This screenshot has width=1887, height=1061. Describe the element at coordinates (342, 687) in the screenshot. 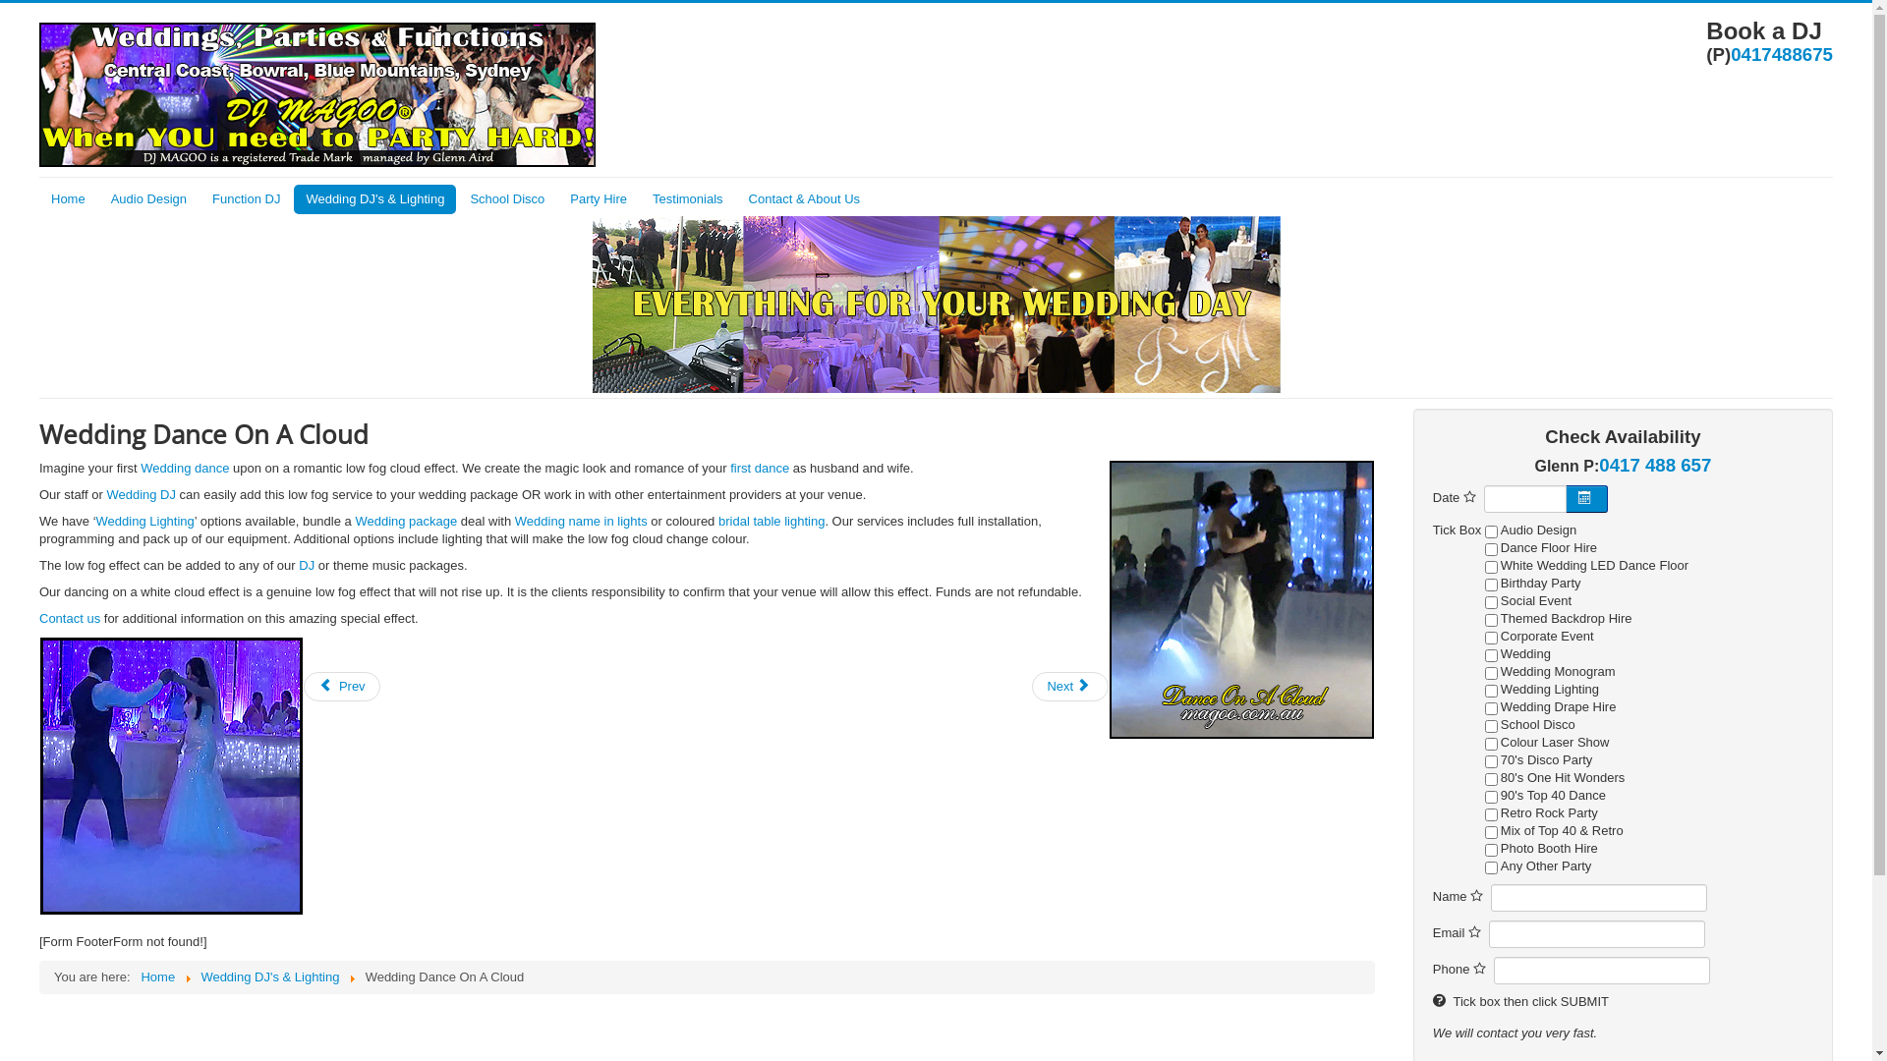

I see `Prev` at that location.